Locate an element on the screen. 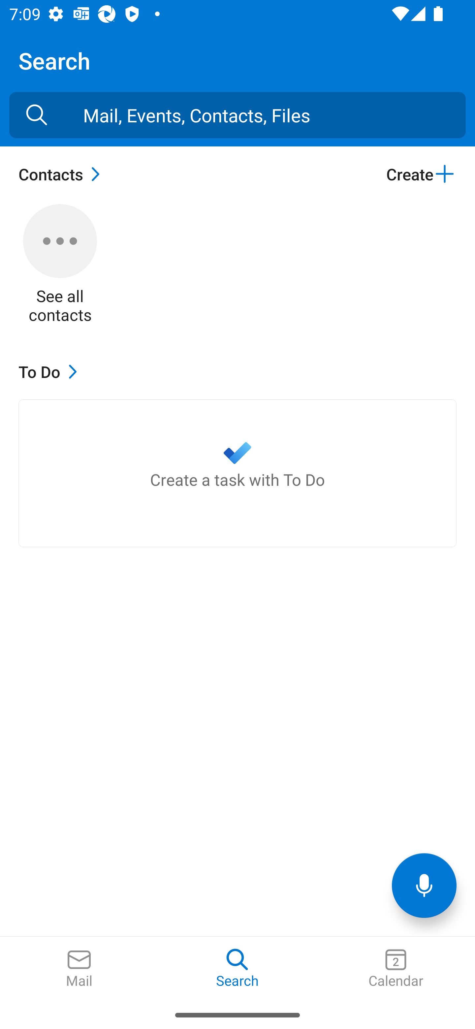  Create Create contact is located at coordinates (421, 174).